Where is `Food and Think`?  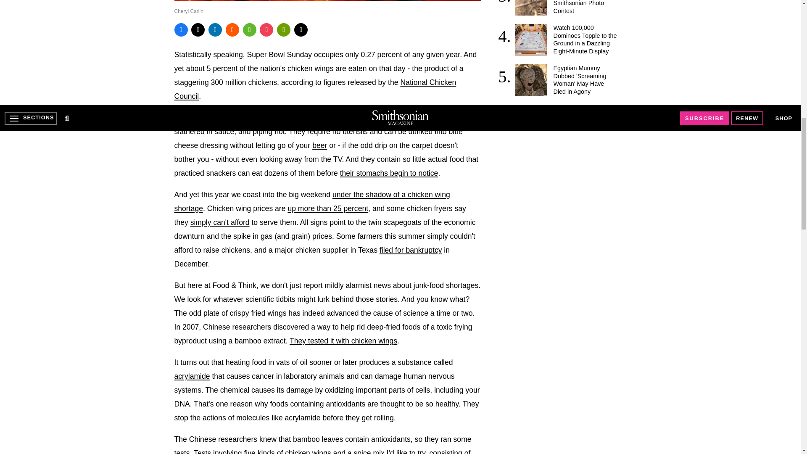 Food and Think is located at coordinates (389, 173).